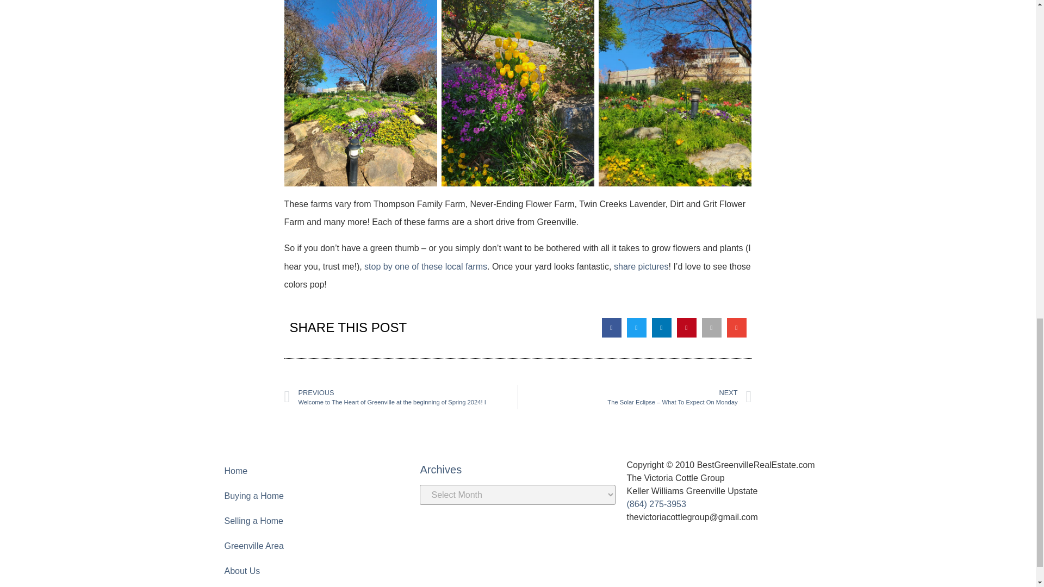 The height and width of the screenshot is (587, 1044). I want to click on stop by one of these local farms, so click(426, 266).